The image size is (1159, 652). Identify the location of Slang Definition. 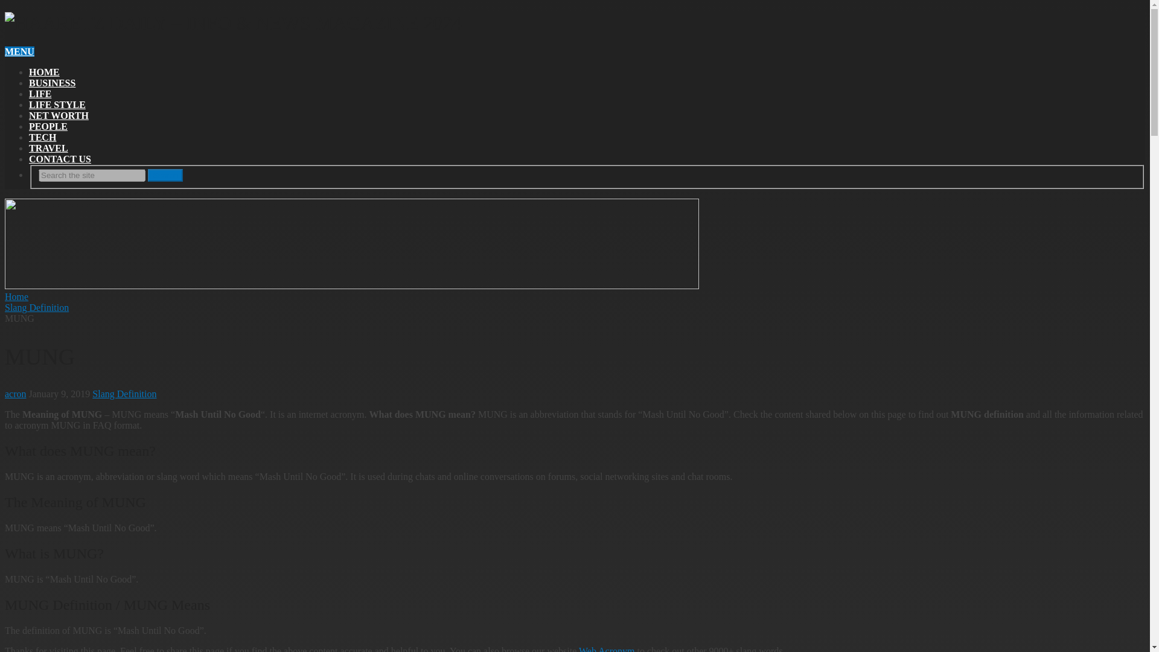
(124, 394).